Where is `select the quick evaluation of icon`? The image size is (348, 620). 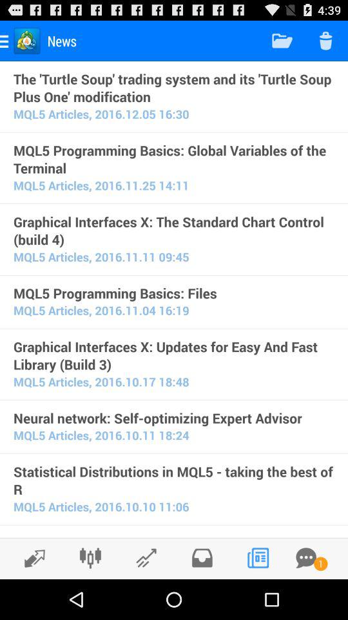 select the quick evaluation of icon is located at coordinates (174, 535).